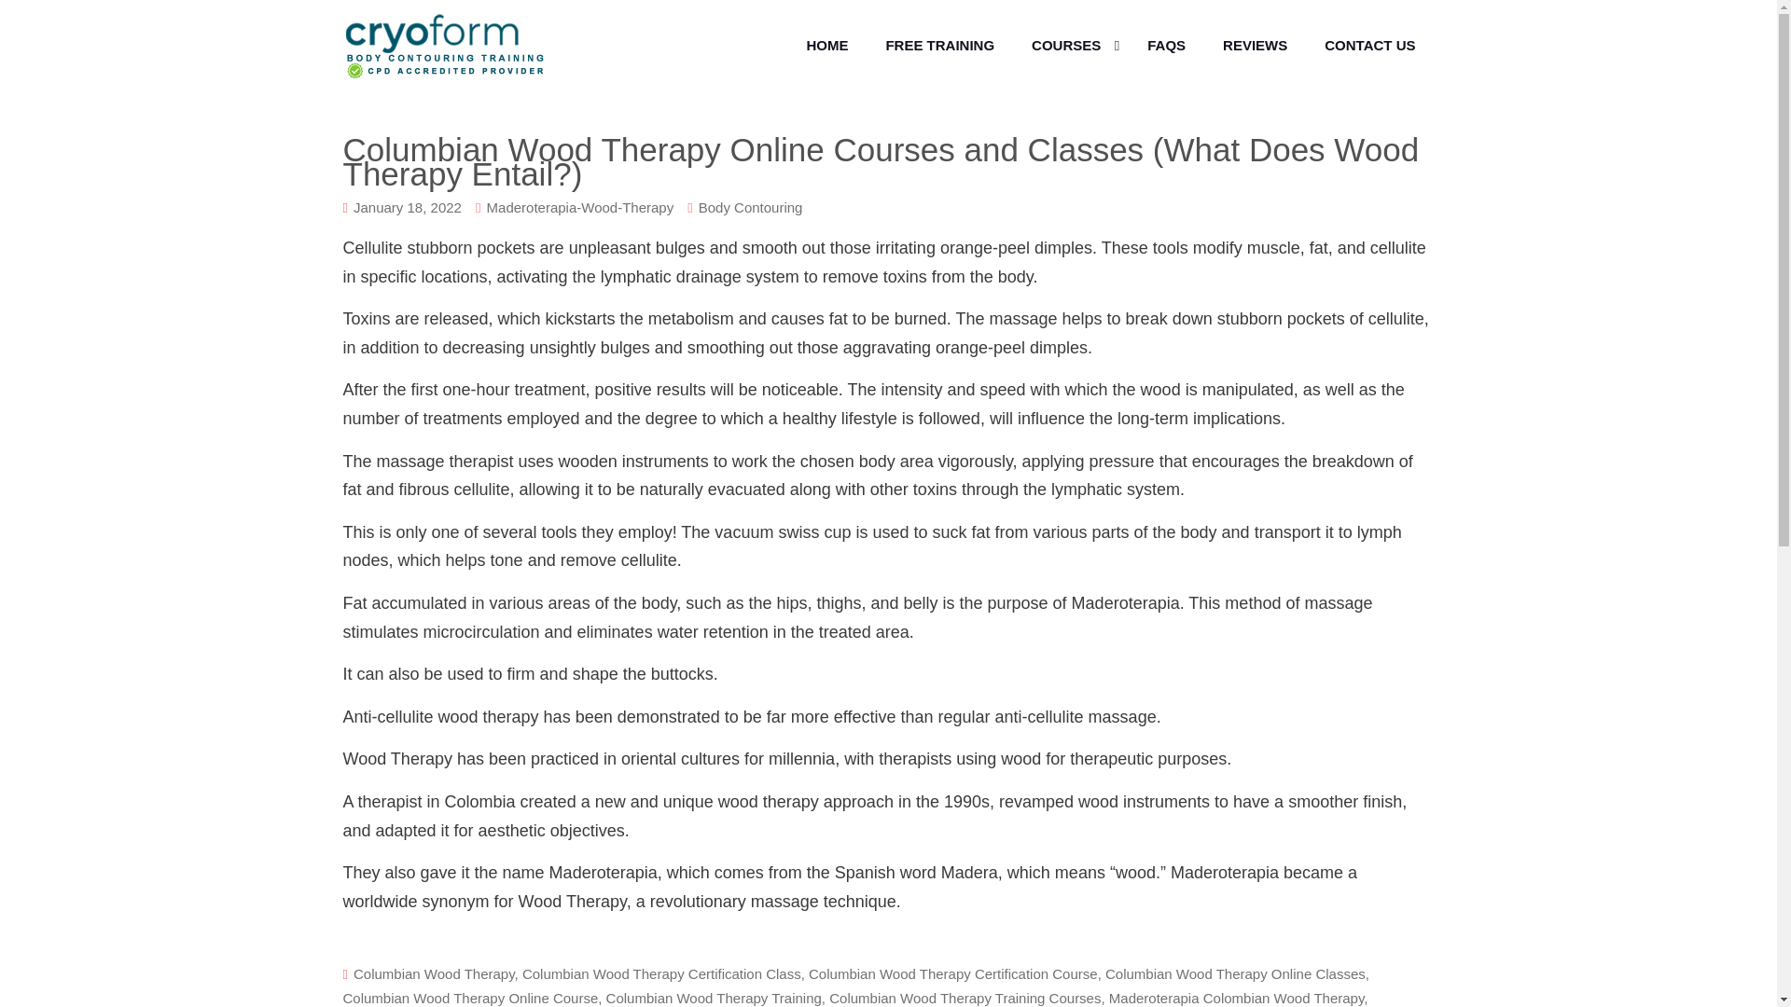  I want to click on Maderoterapia Colombian Wood Therapy, so click(1237, 998).